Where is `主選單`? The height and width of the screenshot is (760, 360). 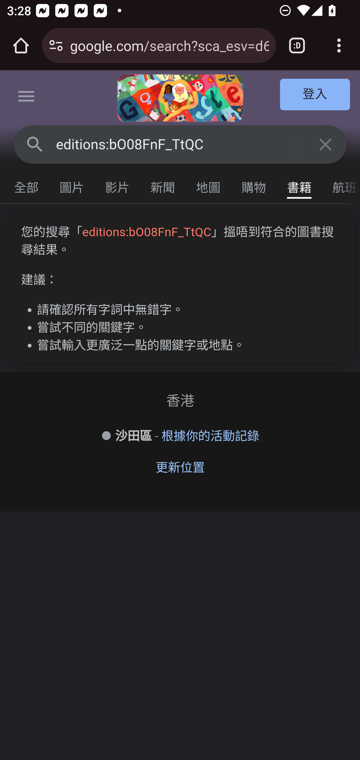 主選單 is located at coordinates (26, 98).